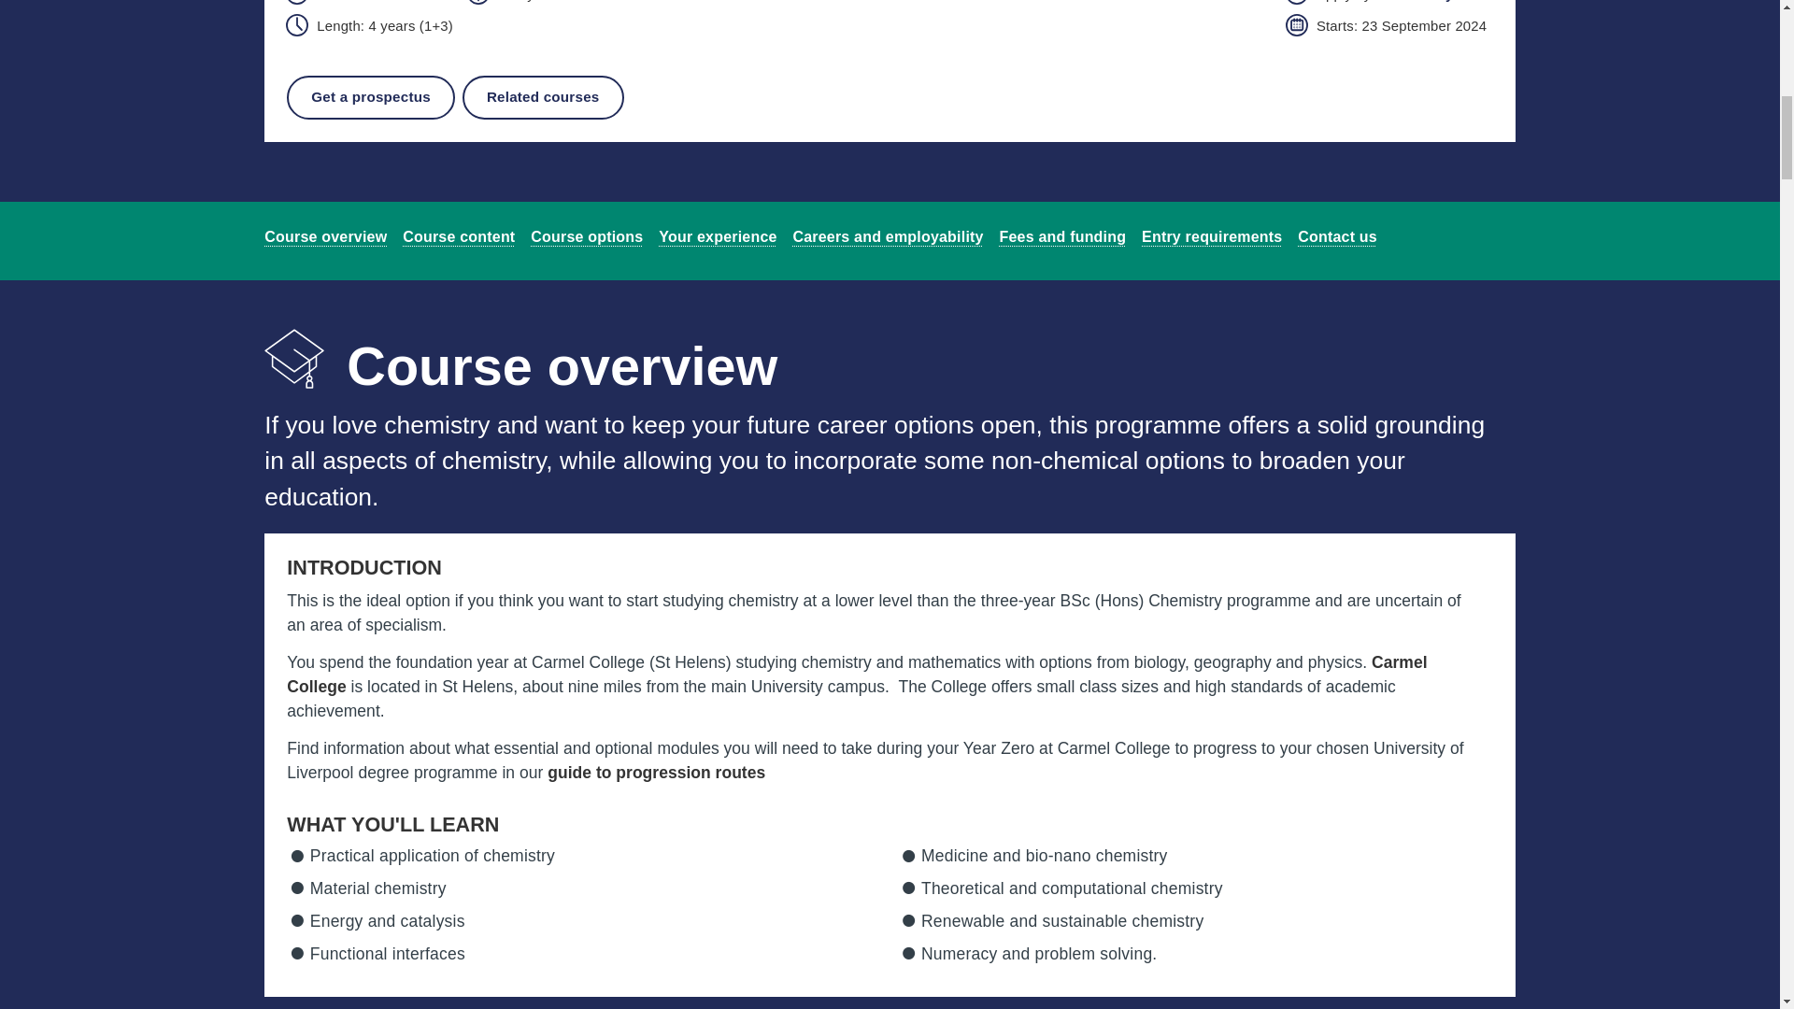  I want to click on Course options, so click(587, 236).